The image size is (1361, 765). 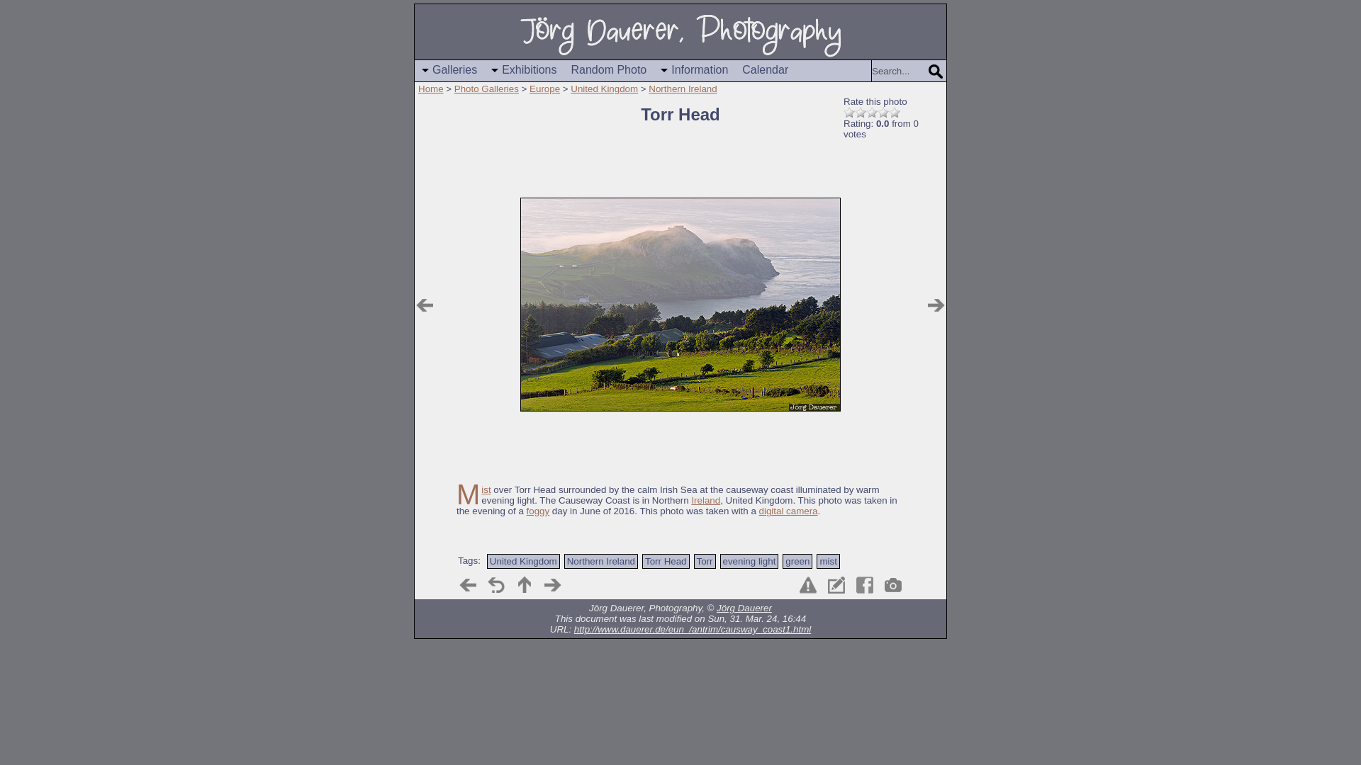 I want to click on Search..., so click(x=899, y=71).